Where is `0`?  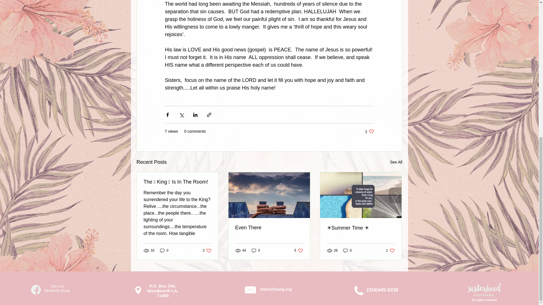 0 is located at coordinates (396, 162).